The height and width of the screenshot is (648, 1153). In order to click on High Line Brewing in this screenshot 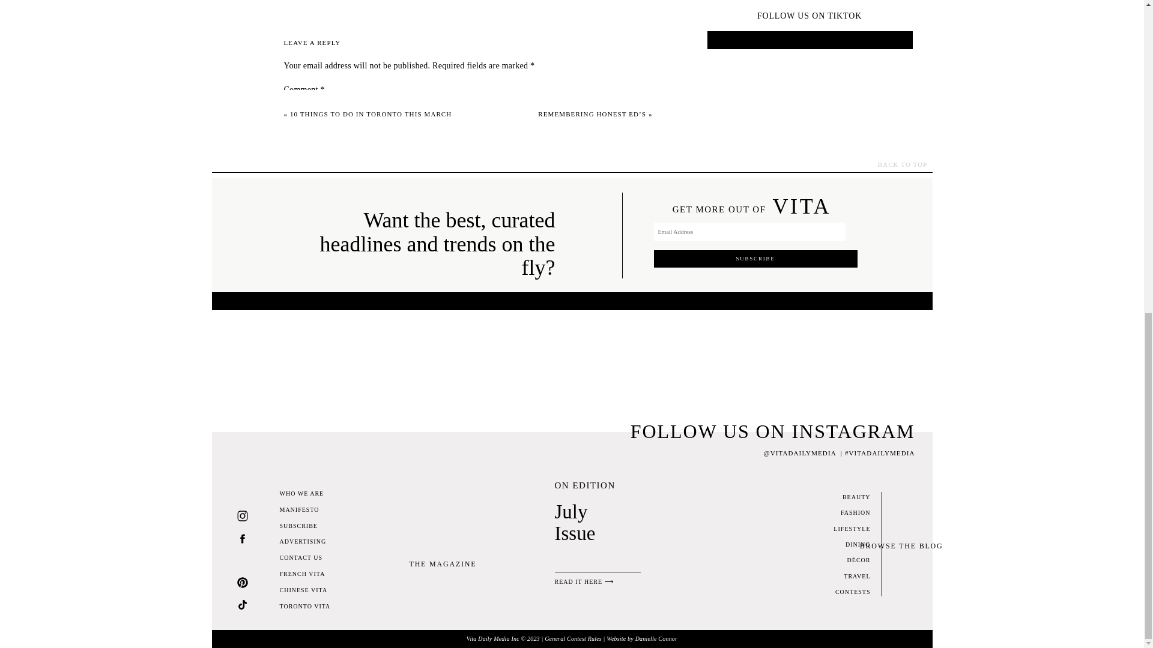, I will do `click(552, 145)`.